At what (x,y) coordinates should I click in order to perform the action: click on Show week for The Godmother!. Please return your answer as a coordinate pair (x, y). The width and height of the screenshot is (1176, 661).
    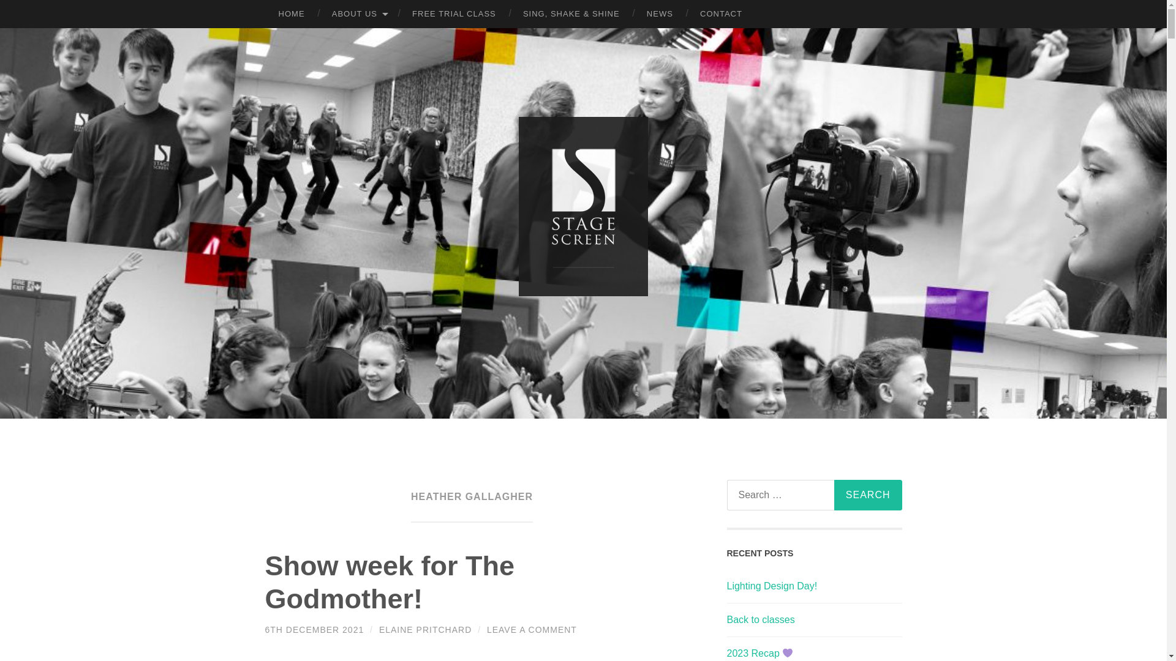
    Looking at the image, I should click on (390, 582).